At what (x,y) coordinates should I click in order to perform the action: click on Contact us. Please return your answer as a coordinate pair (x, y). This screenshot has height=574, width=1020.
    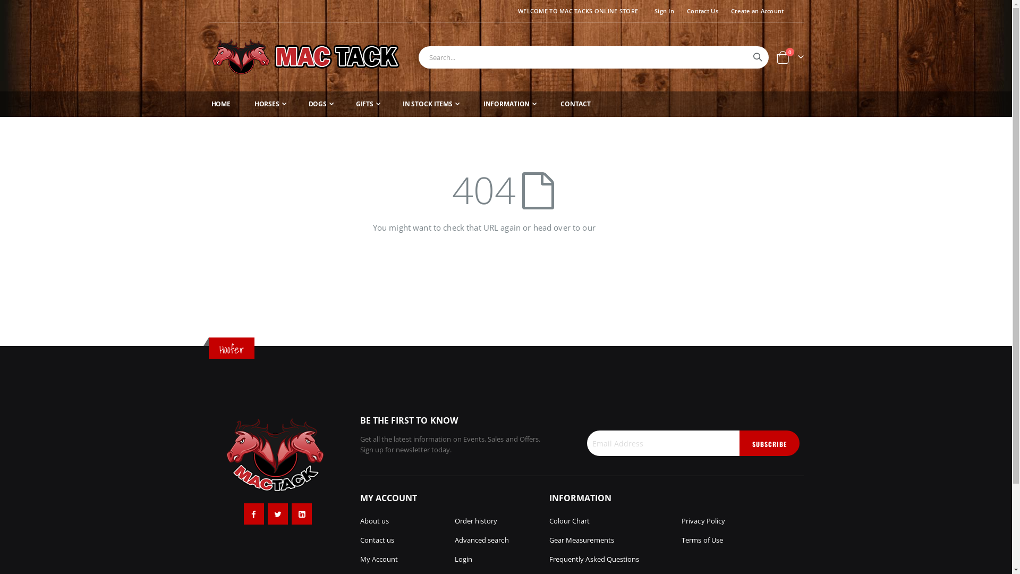
    Looking at the image, I should click on (377, 540).